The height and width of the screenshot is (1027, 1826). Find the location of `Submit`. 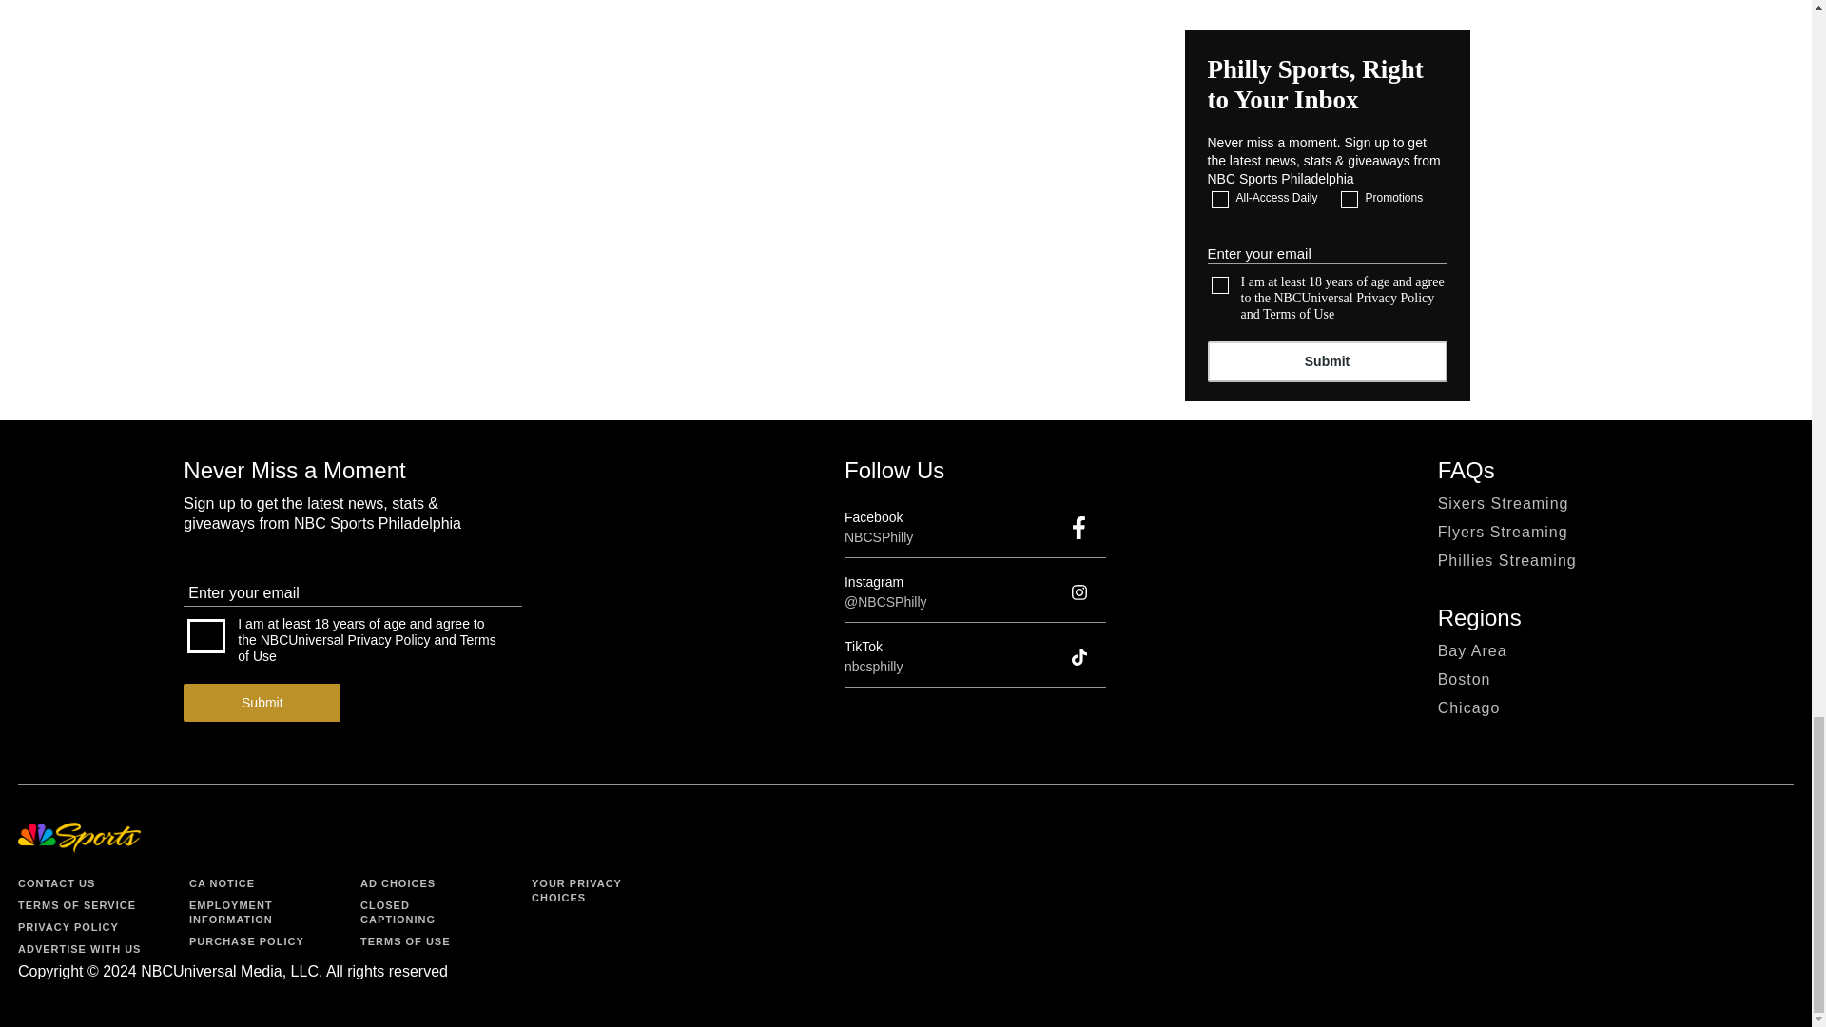

Submit is located at coordinates (1328, 361).